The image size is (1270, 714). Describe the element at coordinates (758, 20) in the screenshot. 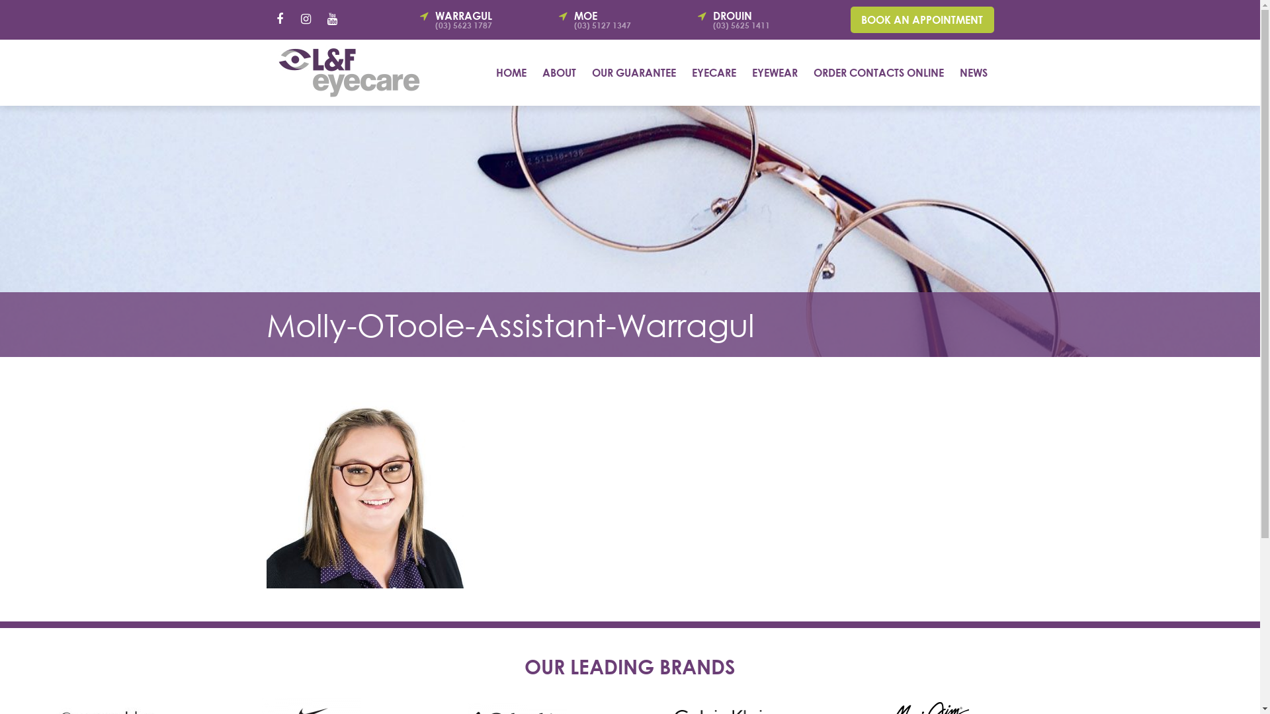

I see `DROUIN
(03) 5625 1411` at that location.